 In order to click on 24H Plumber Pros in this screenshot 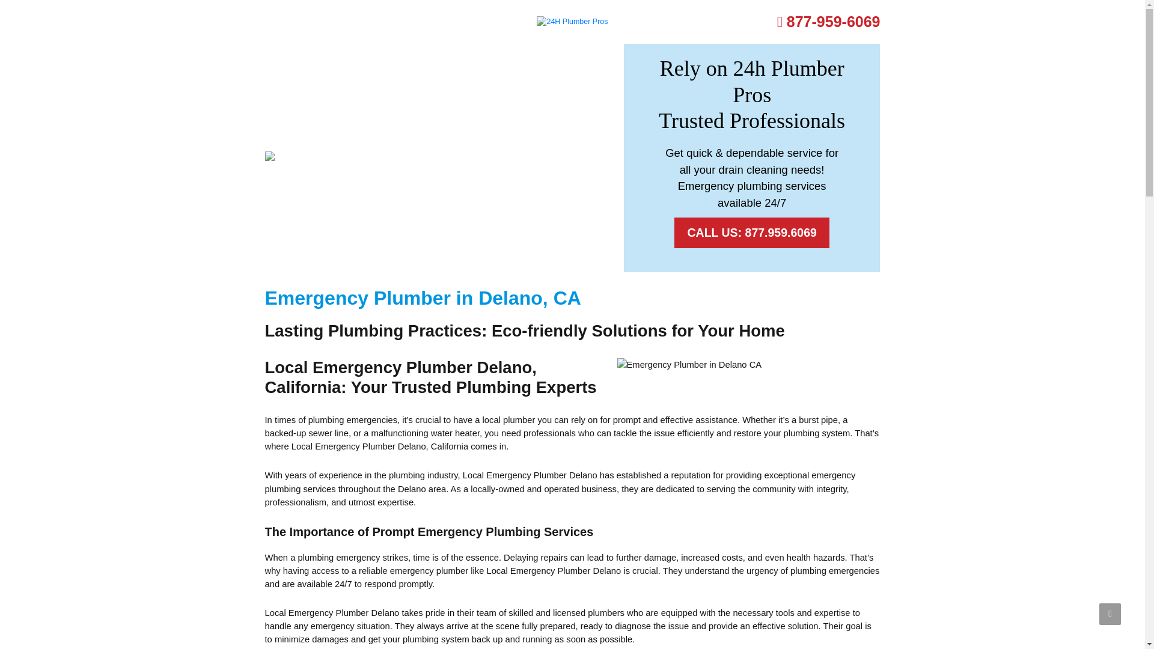, I will do `click(572, 22)`.